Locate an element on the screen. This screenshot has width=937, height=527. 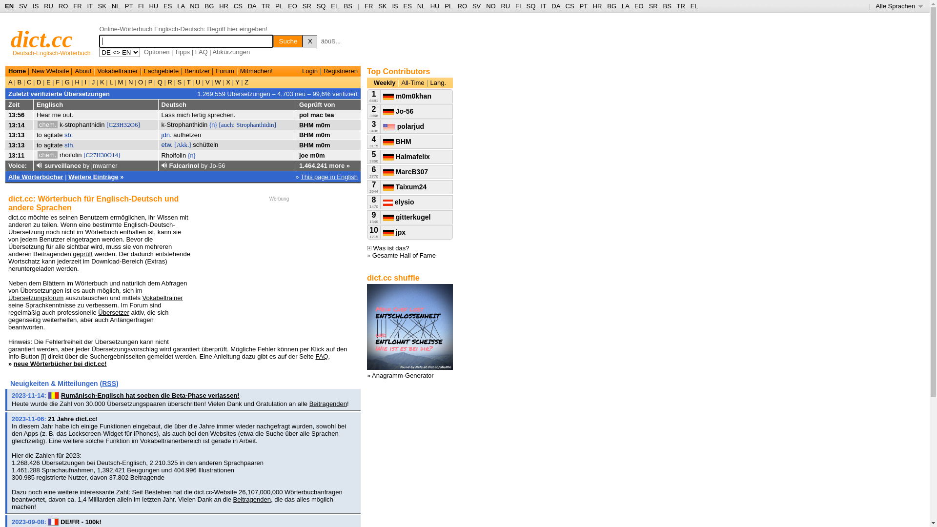
Fachgebiete is located at coordinates (162, 71).